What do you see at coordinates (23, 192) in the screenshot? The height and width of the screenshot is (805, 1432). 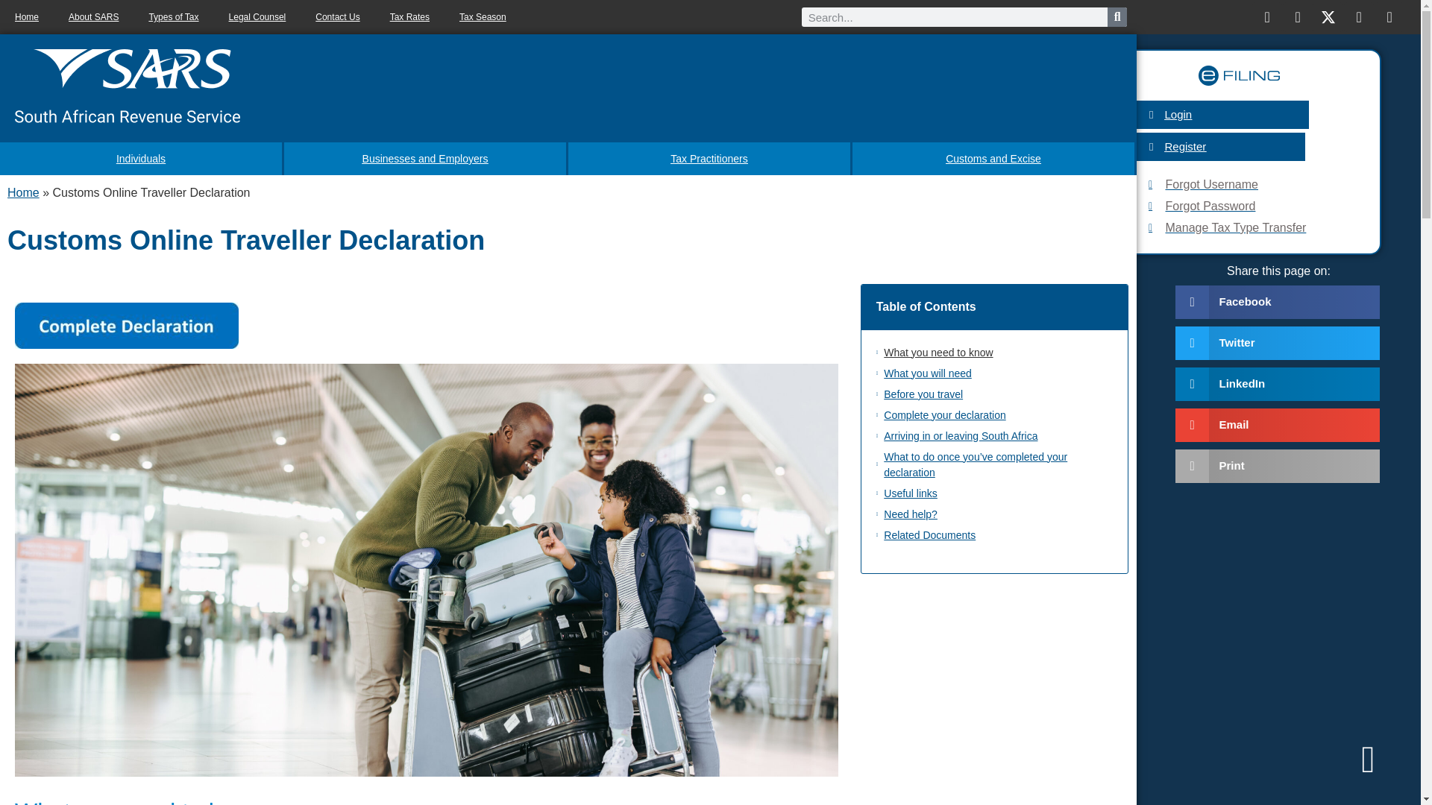 I see `Home` at bounding box center [23, 192].